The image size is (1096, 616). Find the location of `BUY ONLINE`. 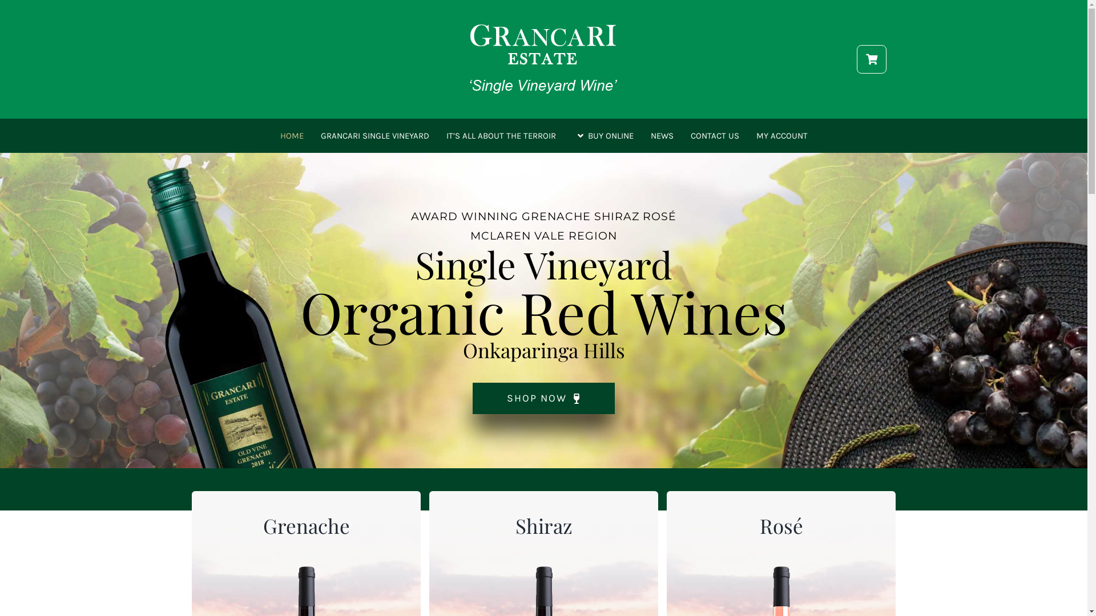

BUY ONLINE is located at coordinates (603, 136).